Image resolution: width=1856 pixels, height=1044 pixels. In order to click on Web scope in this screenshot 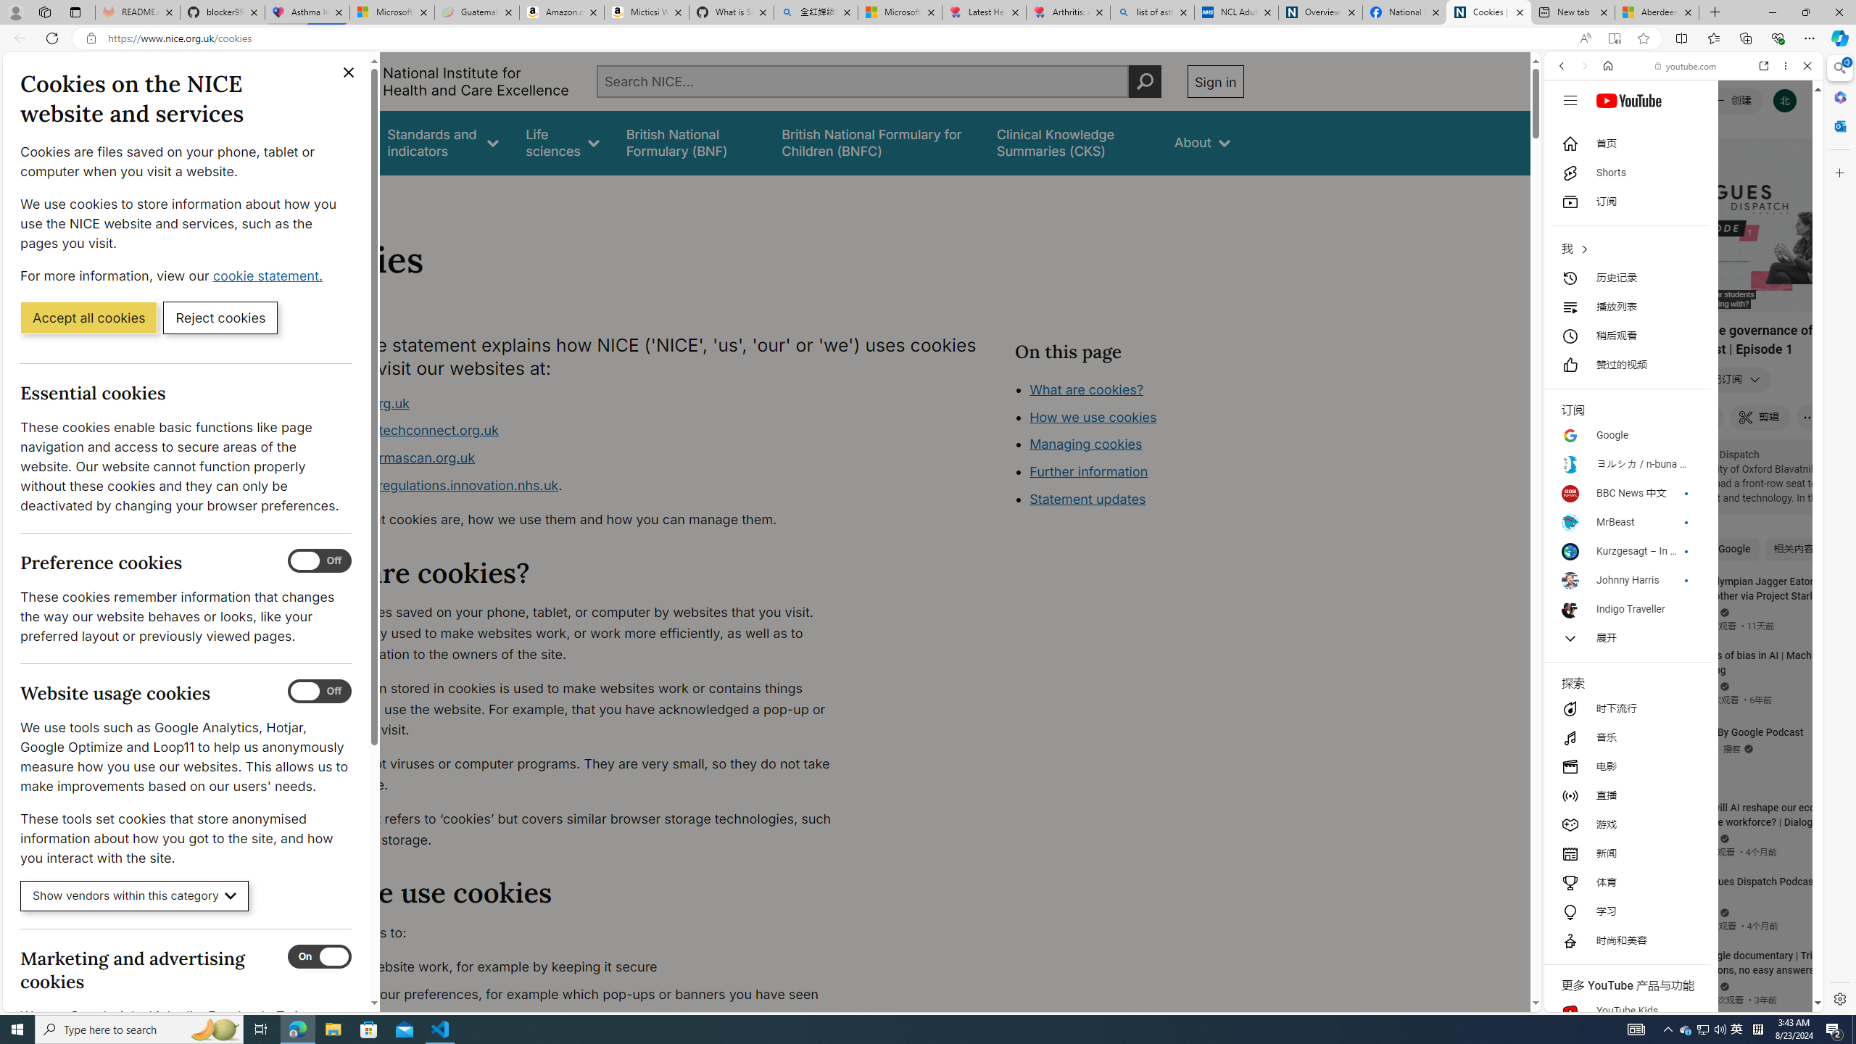, I will do `click(1568, 130)`.